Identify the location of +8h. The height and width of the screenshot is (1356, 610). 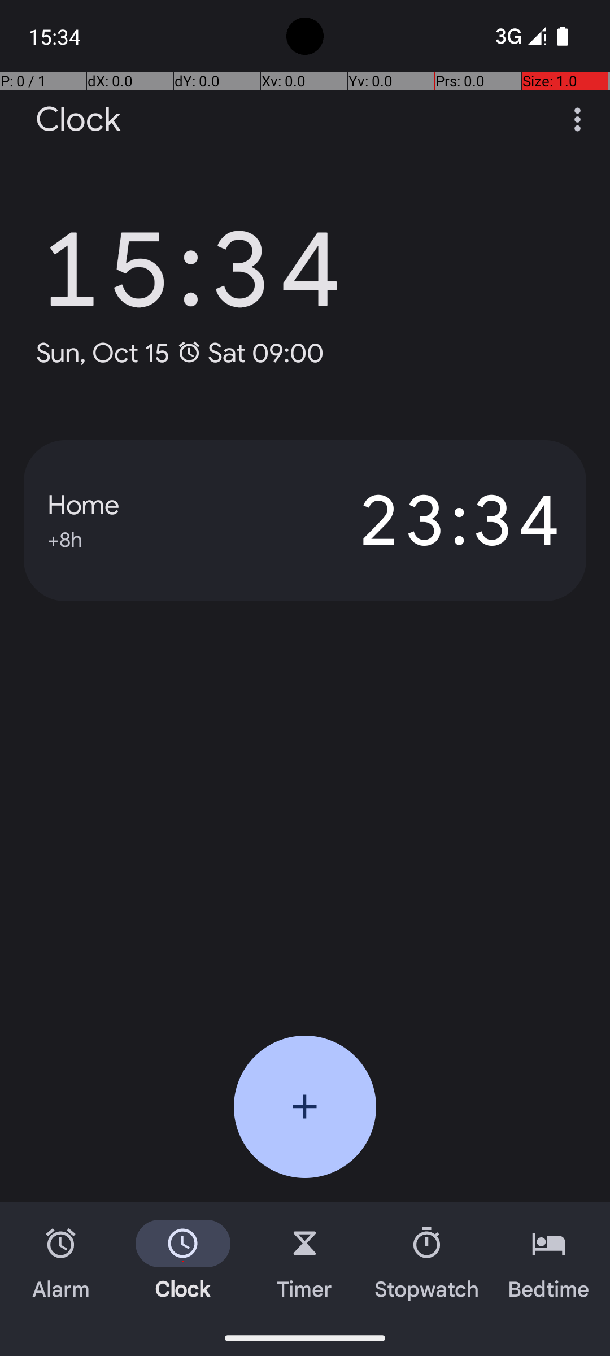
(65, 538).